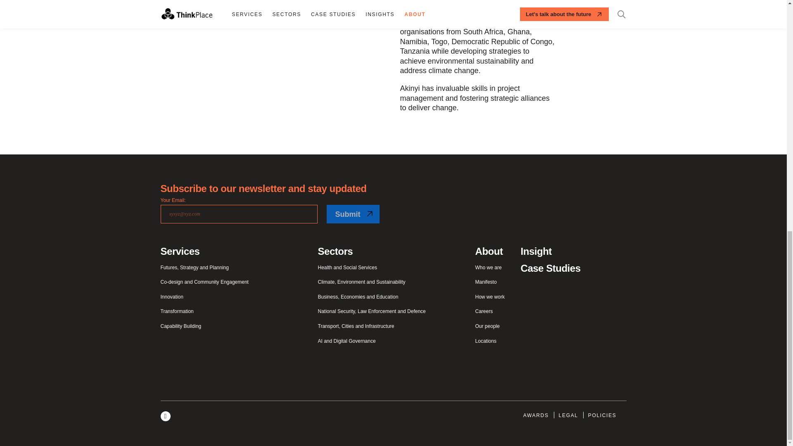 This screenshot has width=793, height=446. What do you see at coordinates (180, 327) in the screenshot?
I see `Capability Building` at bounding box center [180, 327].